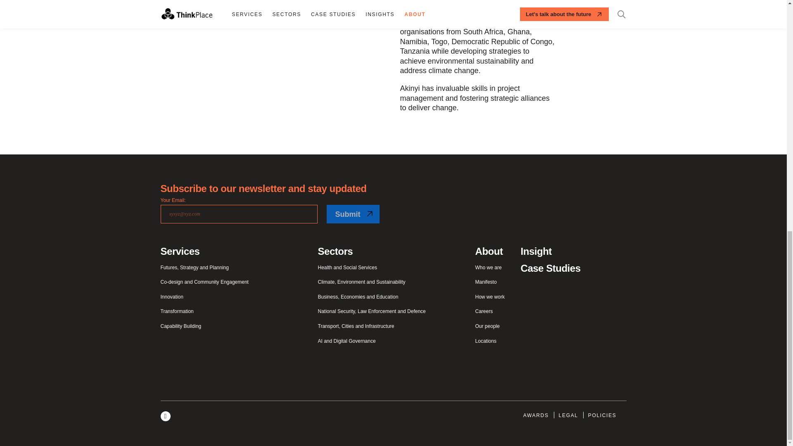 This screenshot has width=793, height=446. What do you see at coordinates (180, 327) in the screenshot?
I see `Capability Building` at bounding box center [180, 327].